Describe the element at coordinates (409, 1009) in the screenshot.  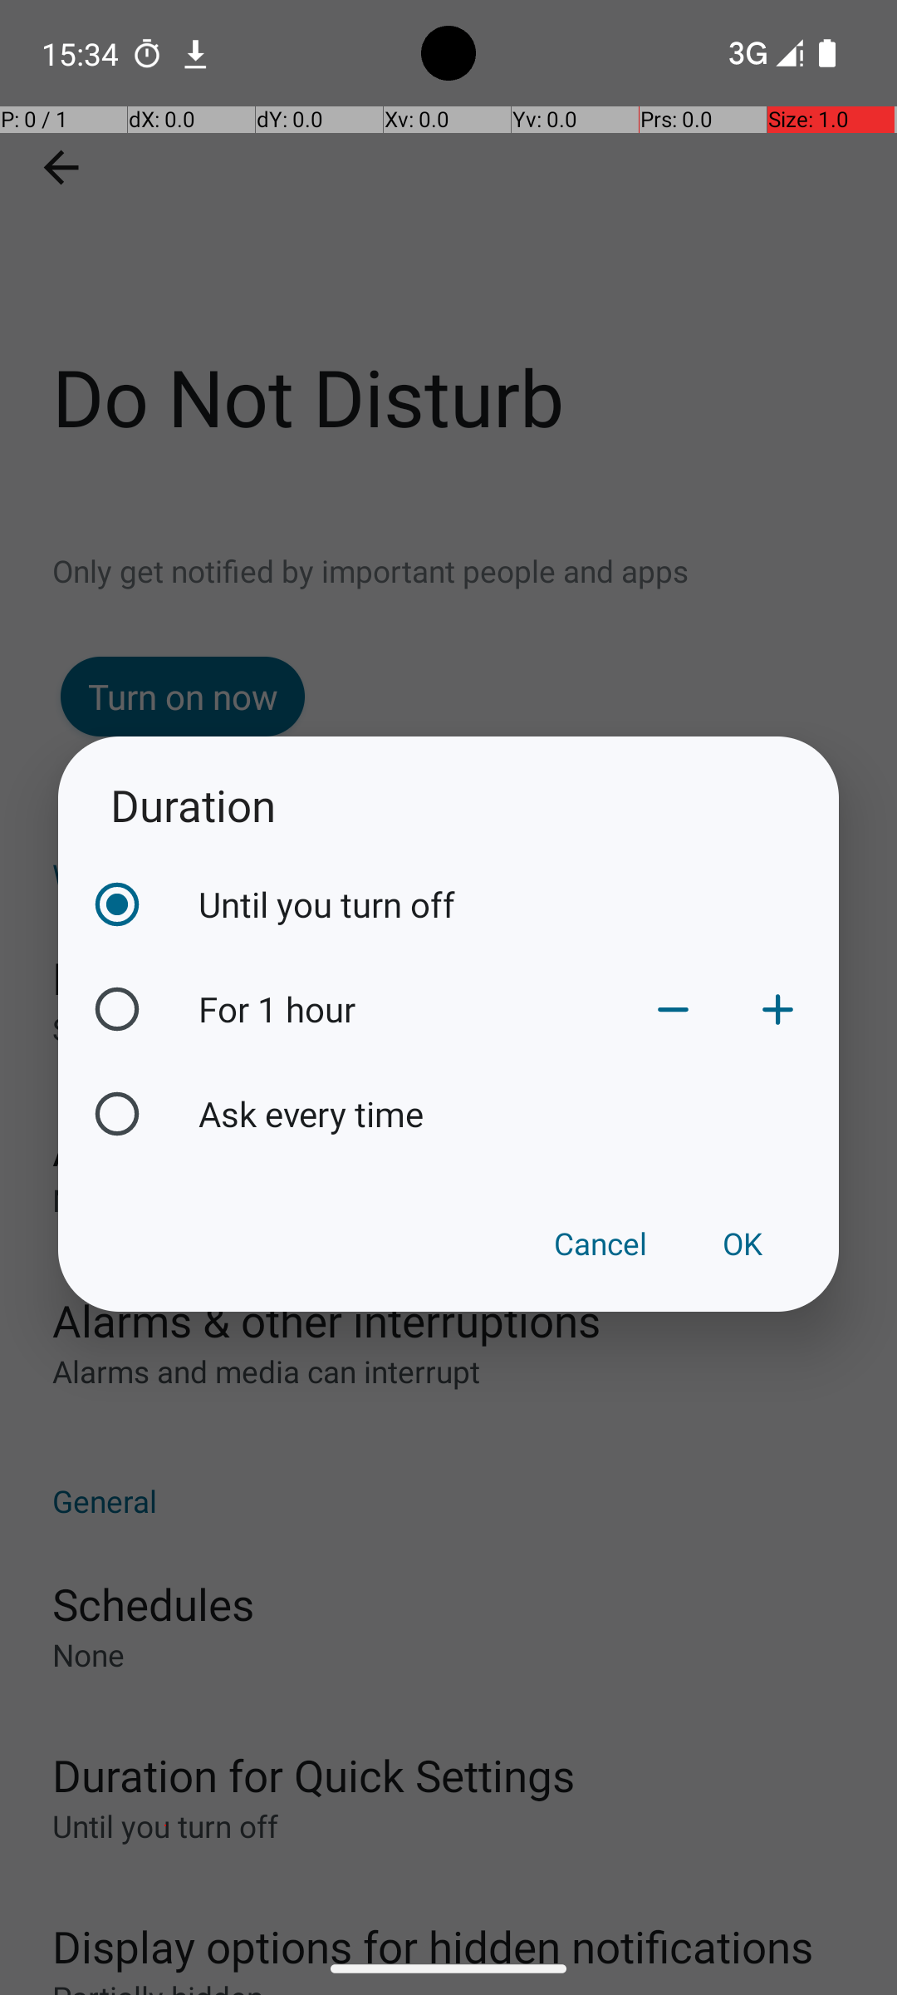
I see `For 1 hour` at that location.